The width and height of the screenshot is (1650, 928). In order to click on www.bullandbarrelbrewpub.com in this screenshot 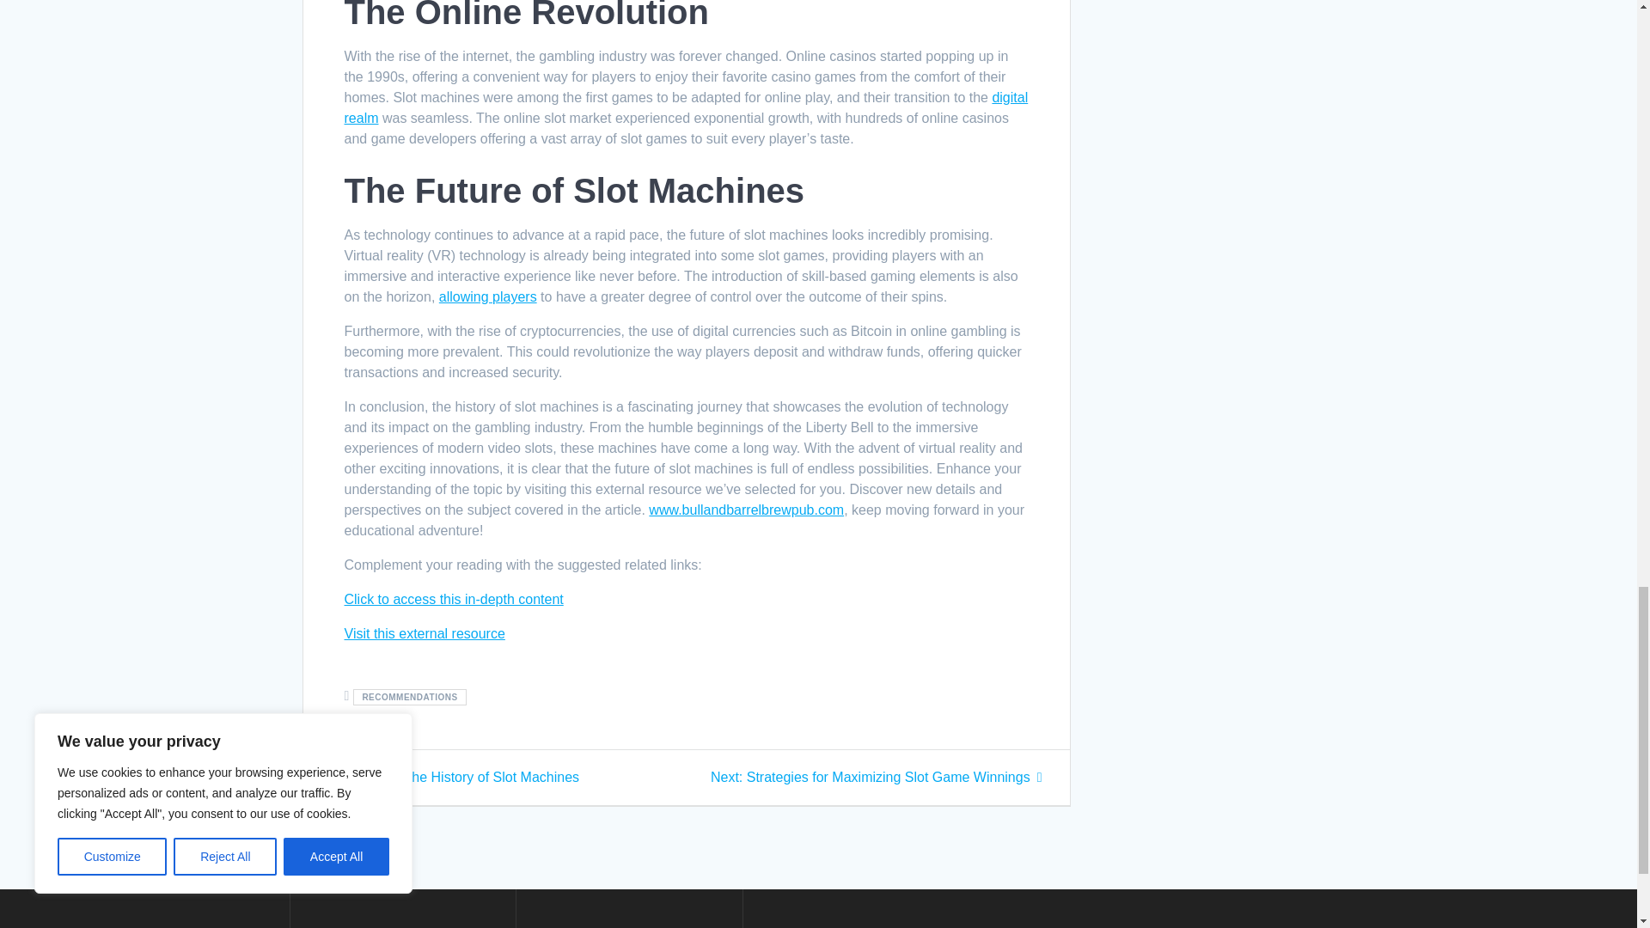, I will do `click(686, 107)`.